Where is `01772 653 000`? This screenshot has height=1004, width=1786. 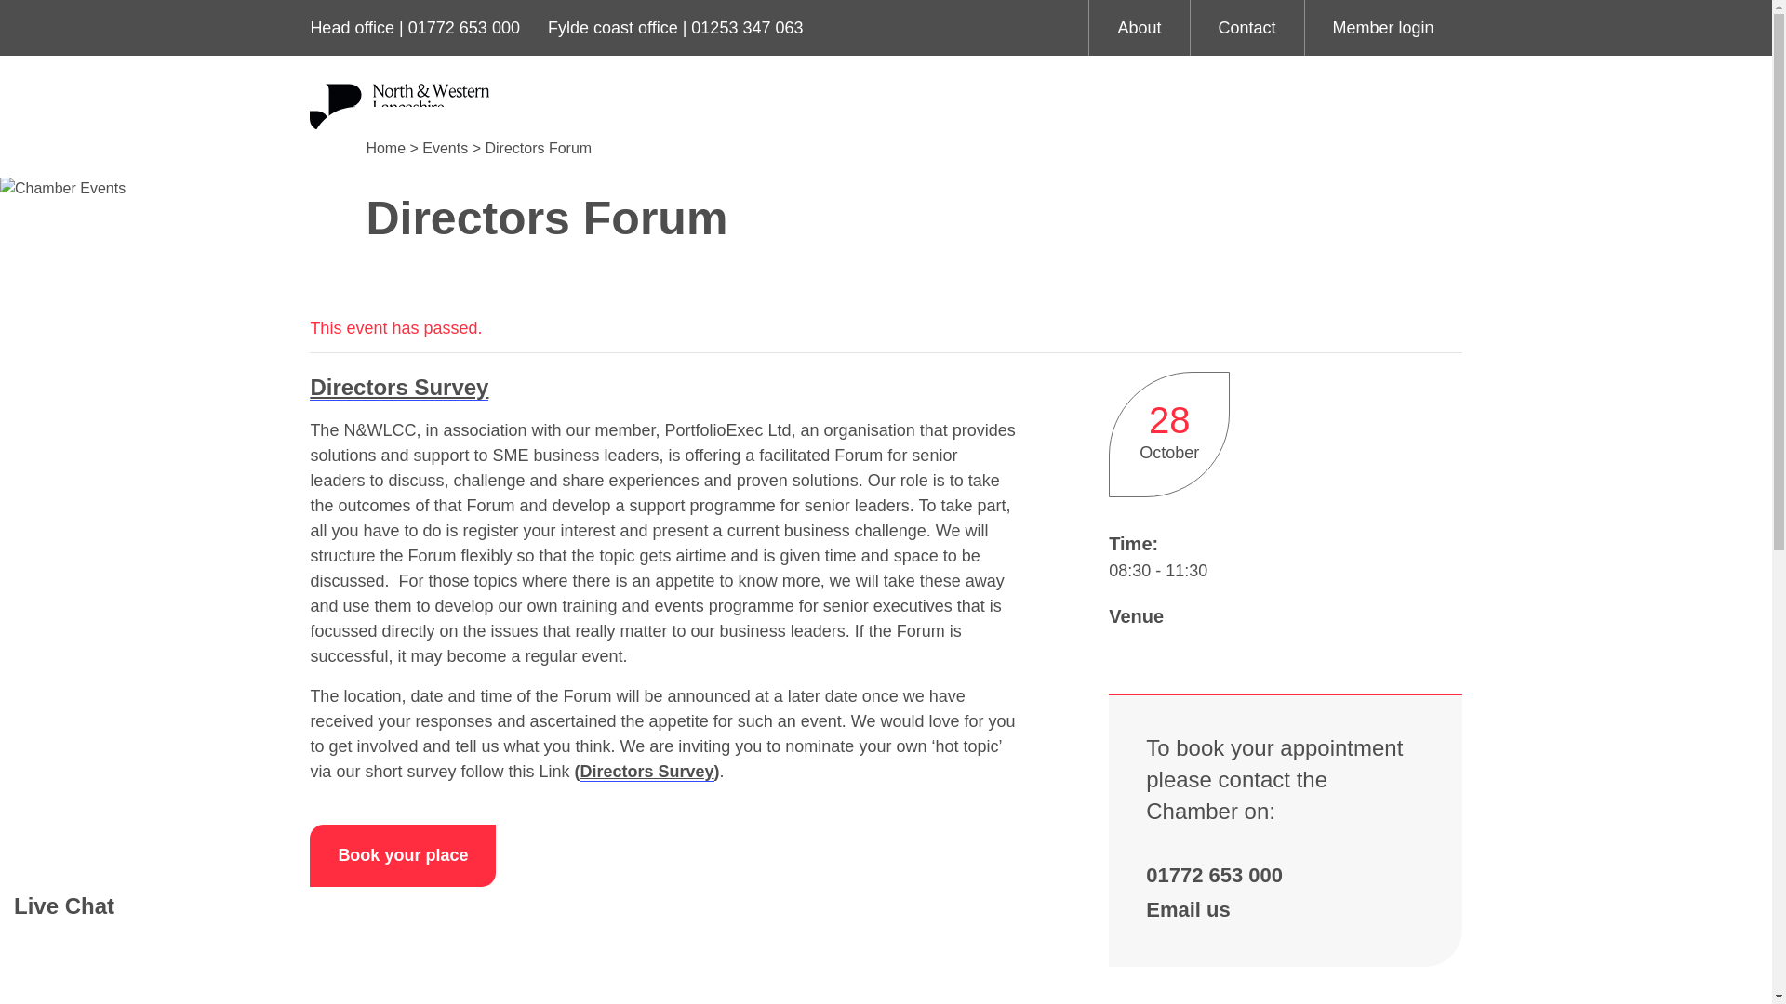
01772 653 000 is located at coordinates (463, 28).